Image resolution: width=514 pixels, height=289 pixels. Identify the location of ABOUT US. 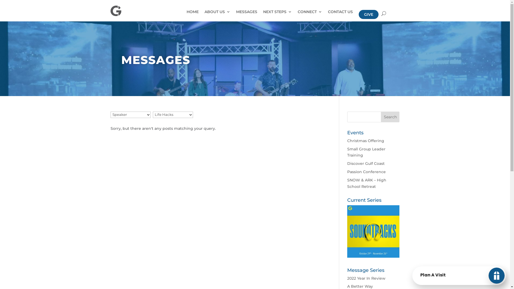
(217, 14).